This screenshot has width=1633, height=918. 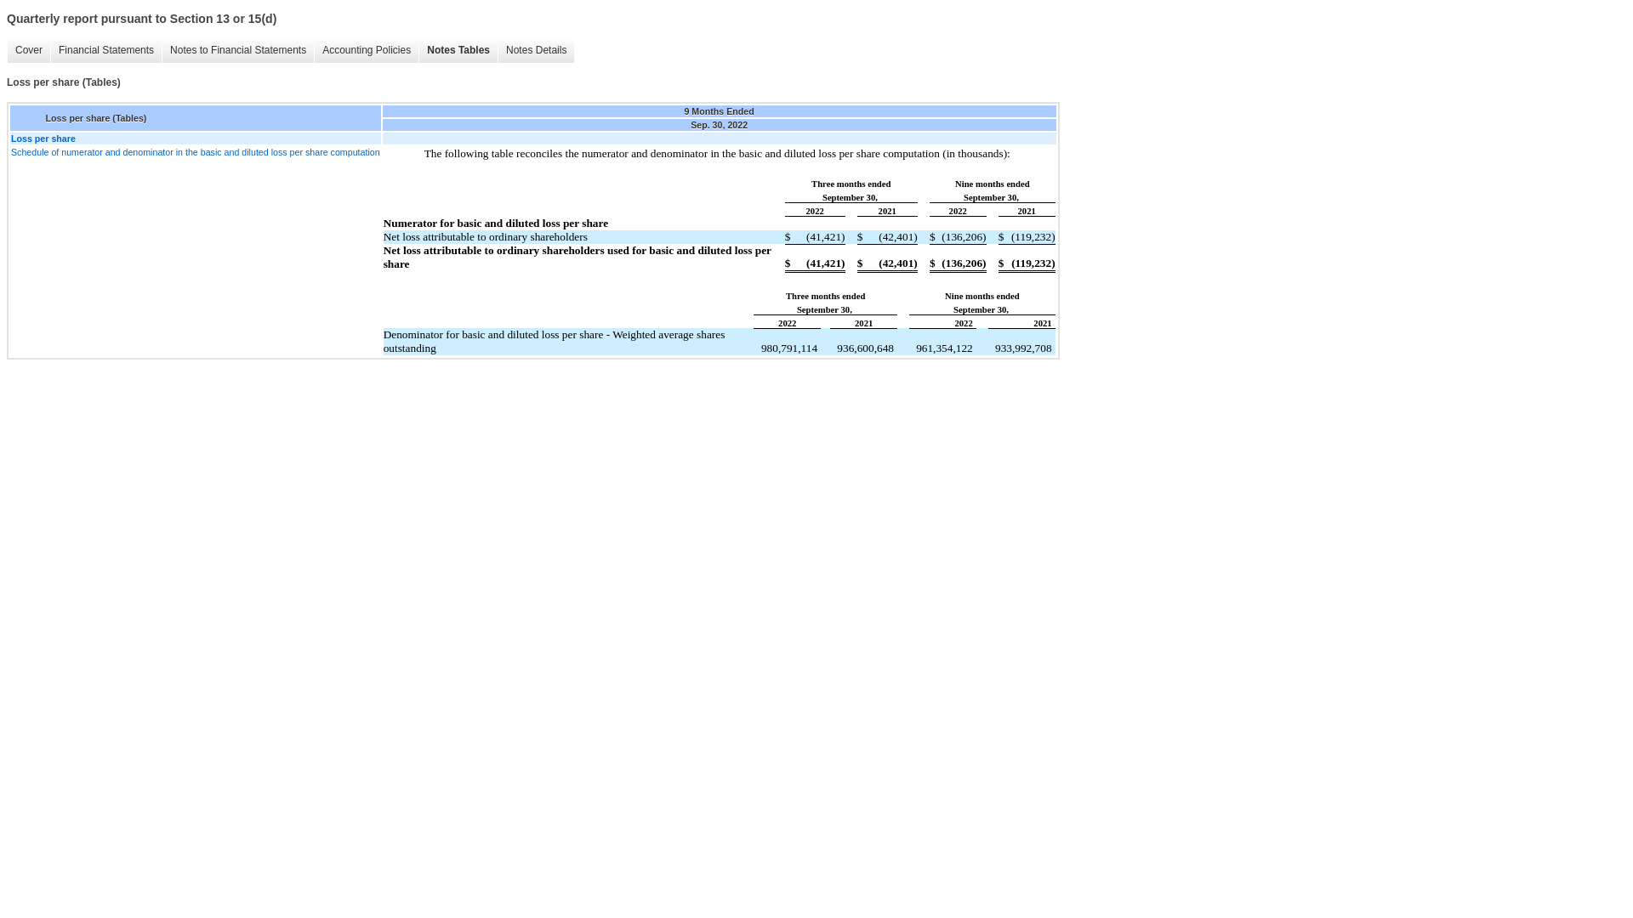 I want to click on Financial Statements, so click(x=105, y=50).